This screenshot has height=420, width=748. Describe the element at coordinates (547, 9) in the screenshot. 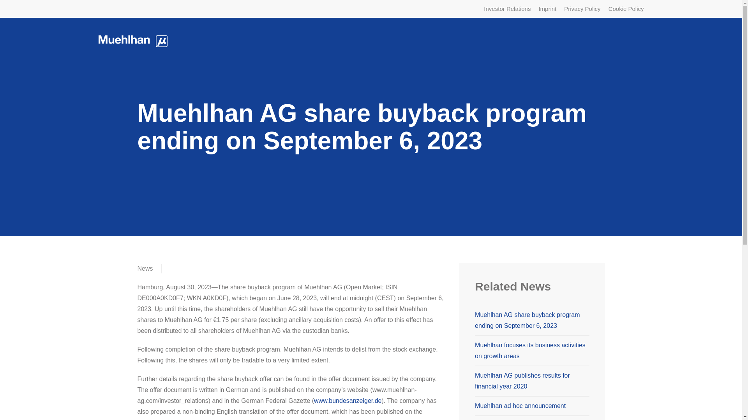

I see `Imprint` at that location.